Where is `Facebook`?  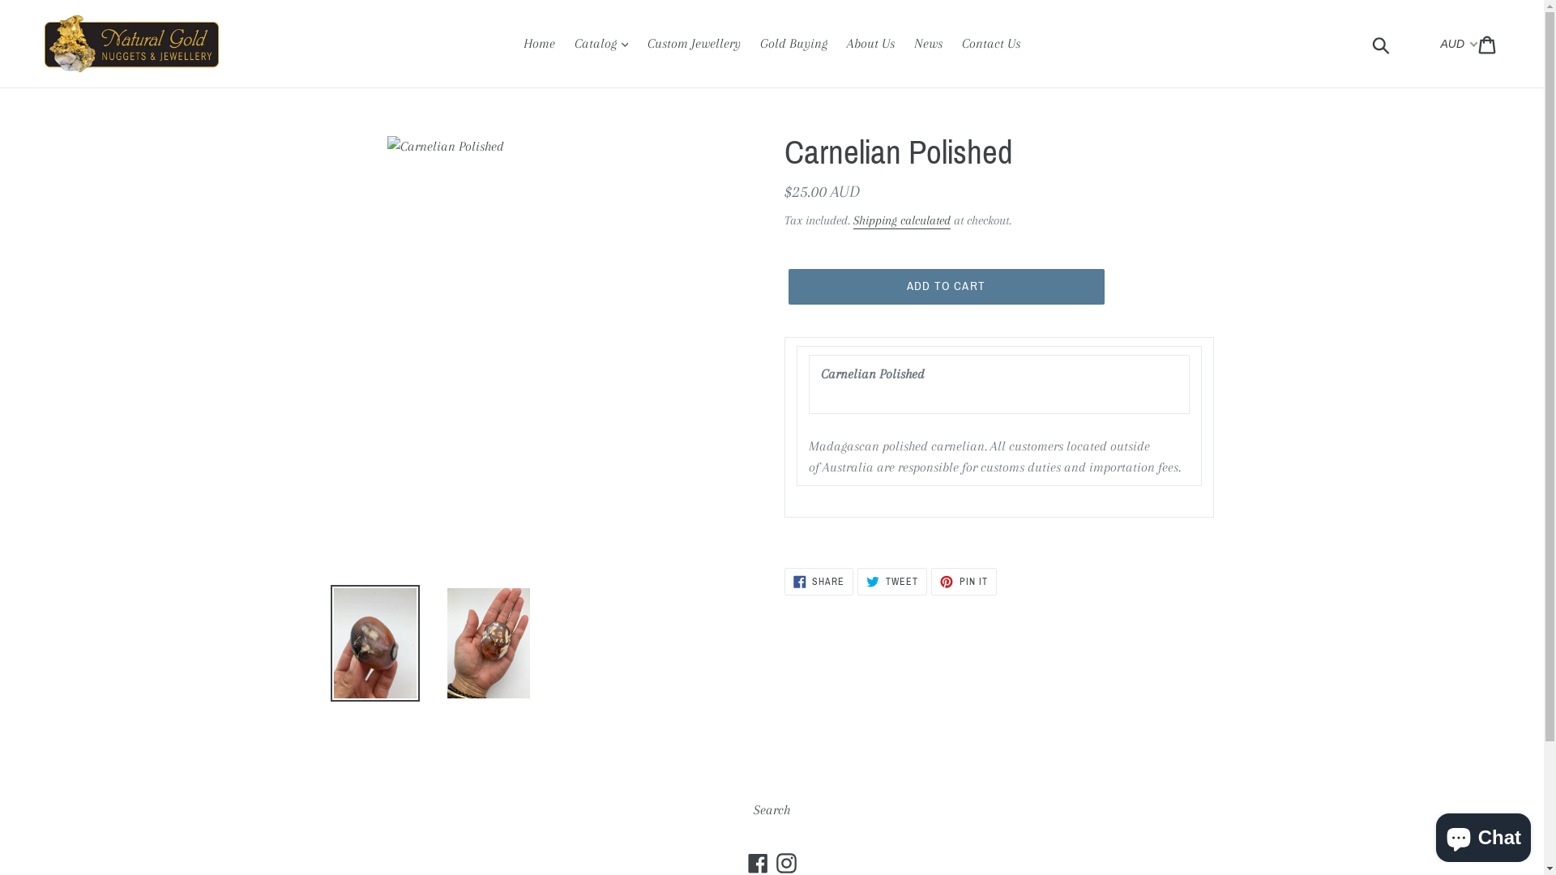
Facebook is located at coordinates (759, 862).